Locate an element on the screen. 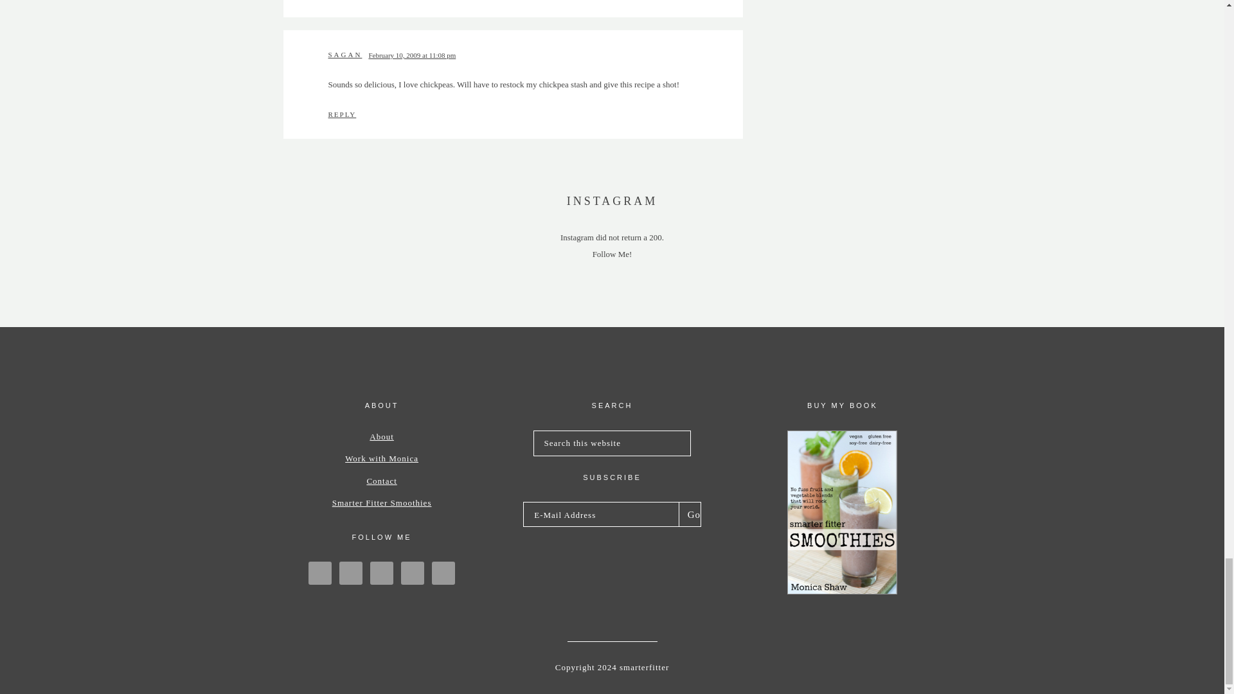 The height and width of the screenshot is (694, 1234). Smoothie eBook by monica.shaw, on Flickr is located at coordinates (842, 591).